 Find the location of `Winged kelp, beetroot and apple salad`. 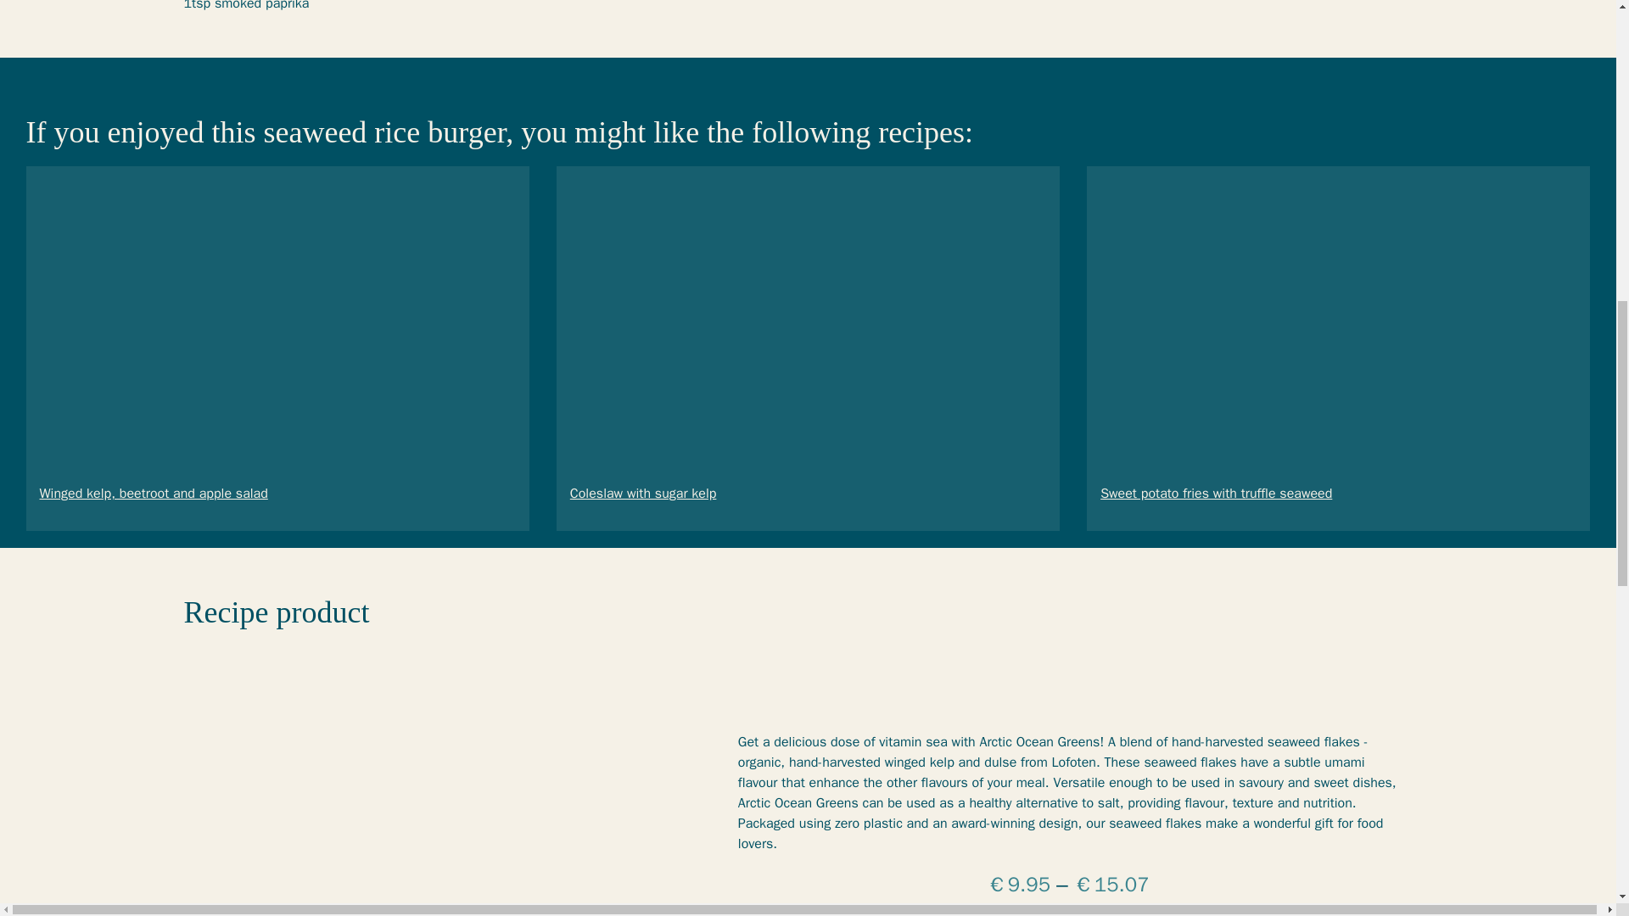

Winged kelp, beetroot and apple salad is located at coordinates (153, 494).